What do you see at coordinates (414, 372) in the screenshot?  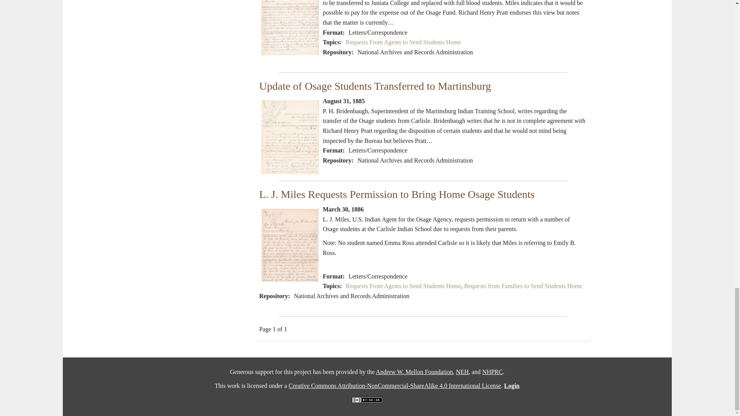 I see `Go to the Andrew W. Mellon Foundation site` at bounding box center [414, 372].